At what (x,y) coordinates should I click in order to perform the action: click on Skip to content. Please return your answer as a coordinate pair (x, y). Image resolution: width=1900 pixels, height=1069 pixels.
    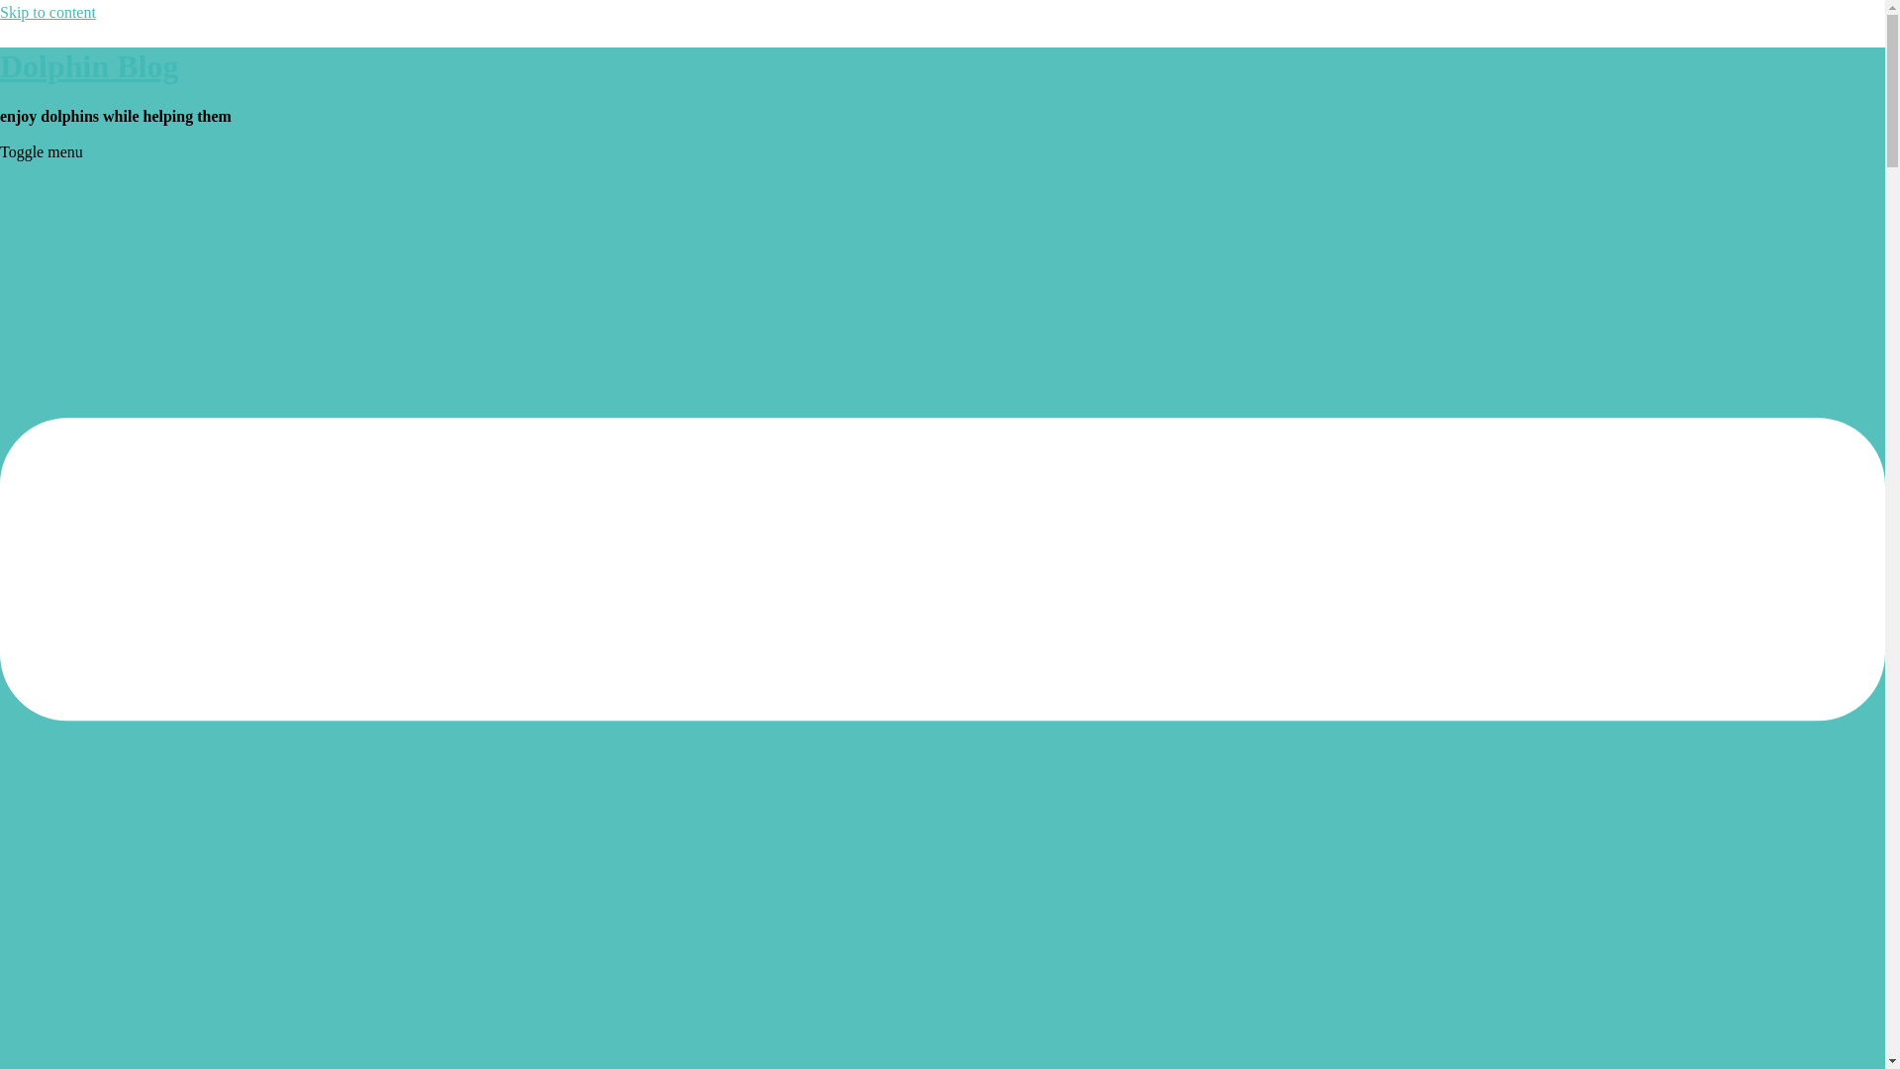
    Looking at the image, I should click on (47, 12).